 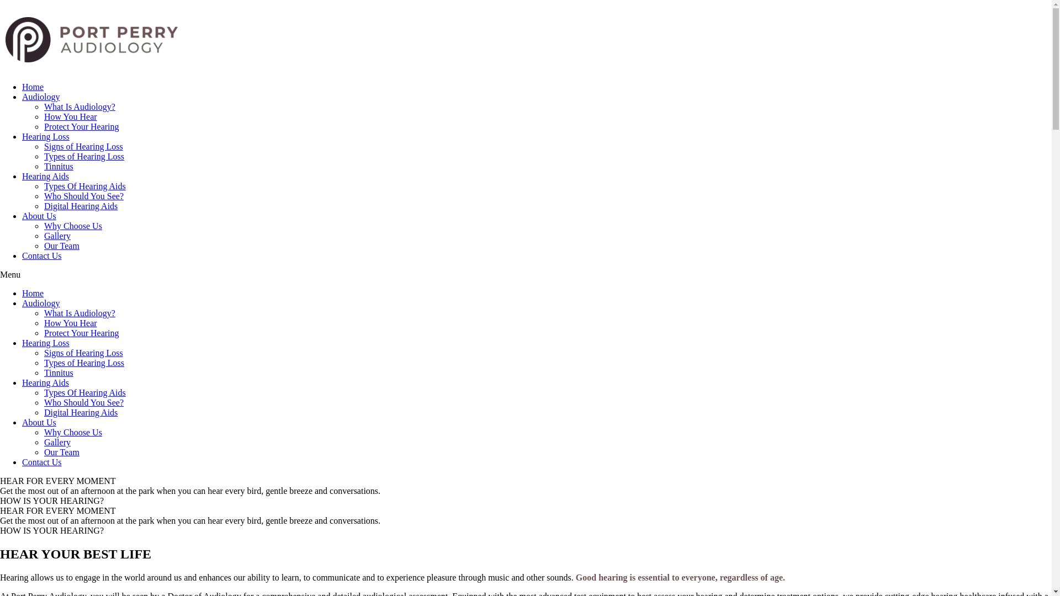 I want to click on Protect Your Hearing, so click(x=82, y=127).